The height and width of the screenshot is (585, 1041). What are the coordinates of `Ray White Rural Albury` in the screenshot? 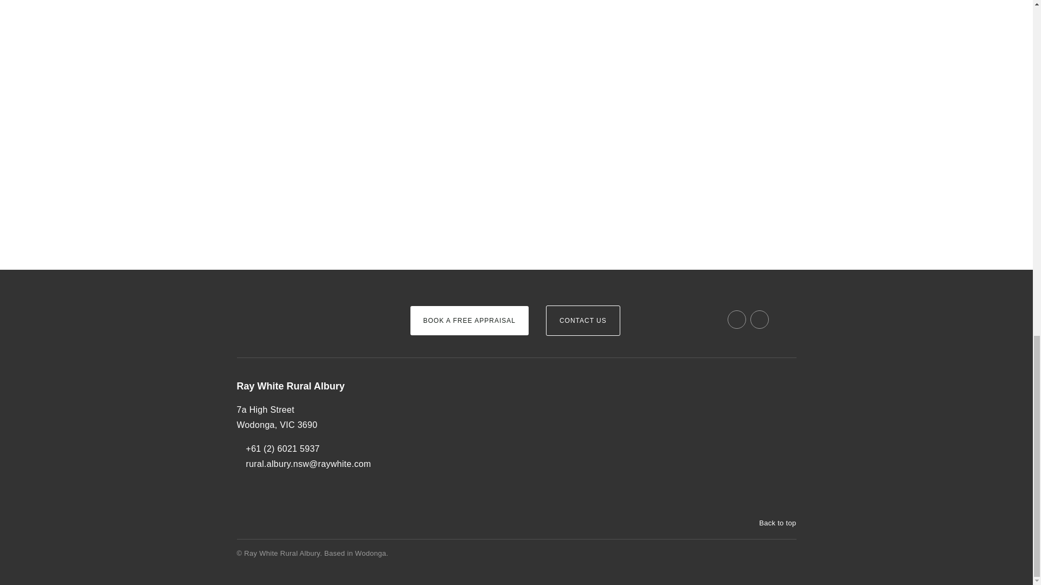 It's located at (314, 386).